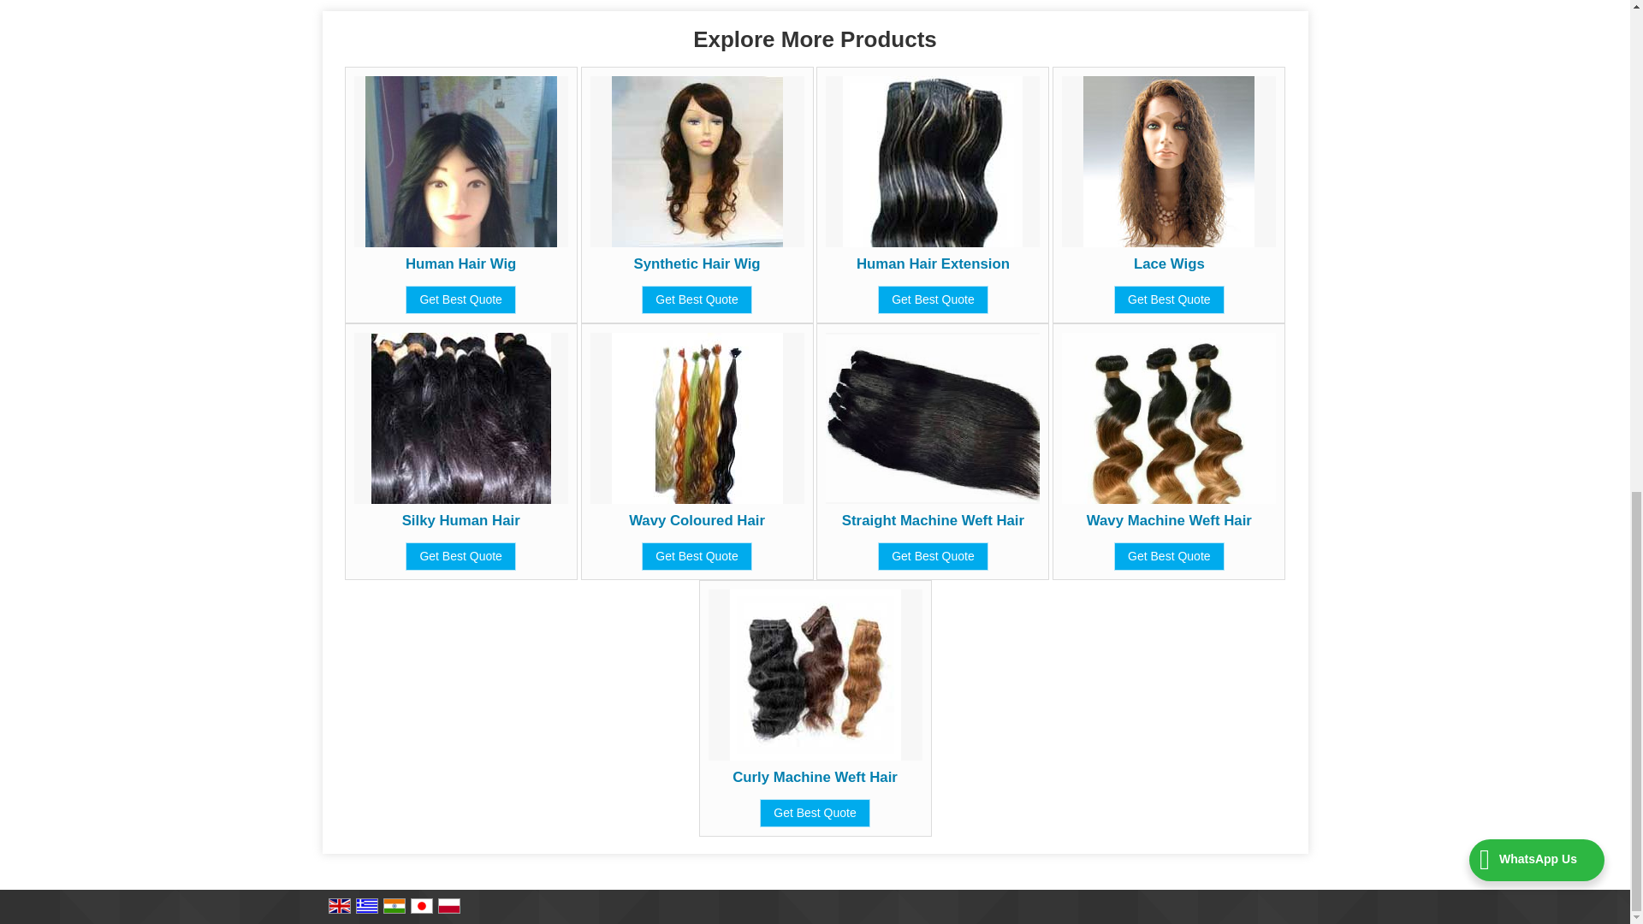 The image size is (1643, 924). I want to click on Get Best Quote, so click(460, 299).